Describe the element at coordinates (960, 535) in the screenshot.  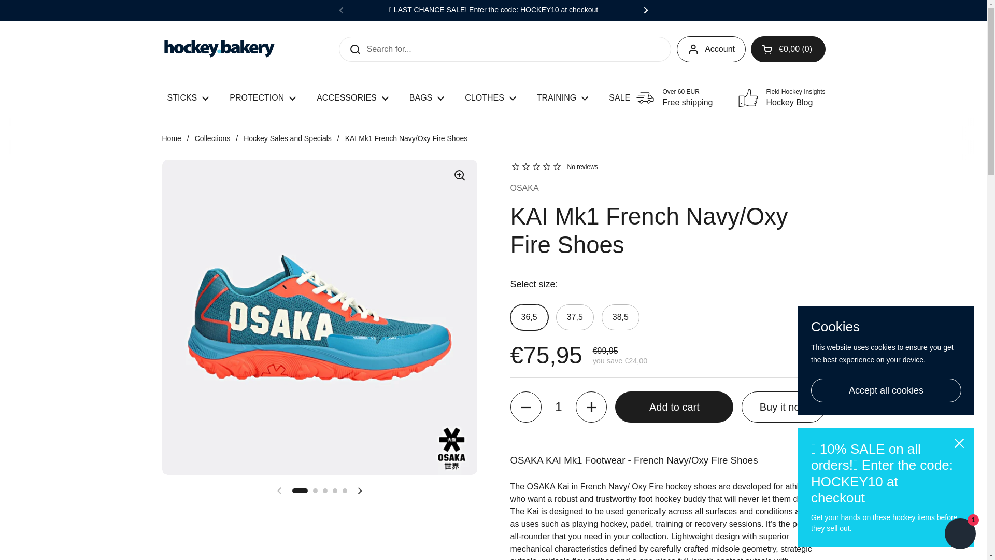
I see `Shopify online store chat` at that location.